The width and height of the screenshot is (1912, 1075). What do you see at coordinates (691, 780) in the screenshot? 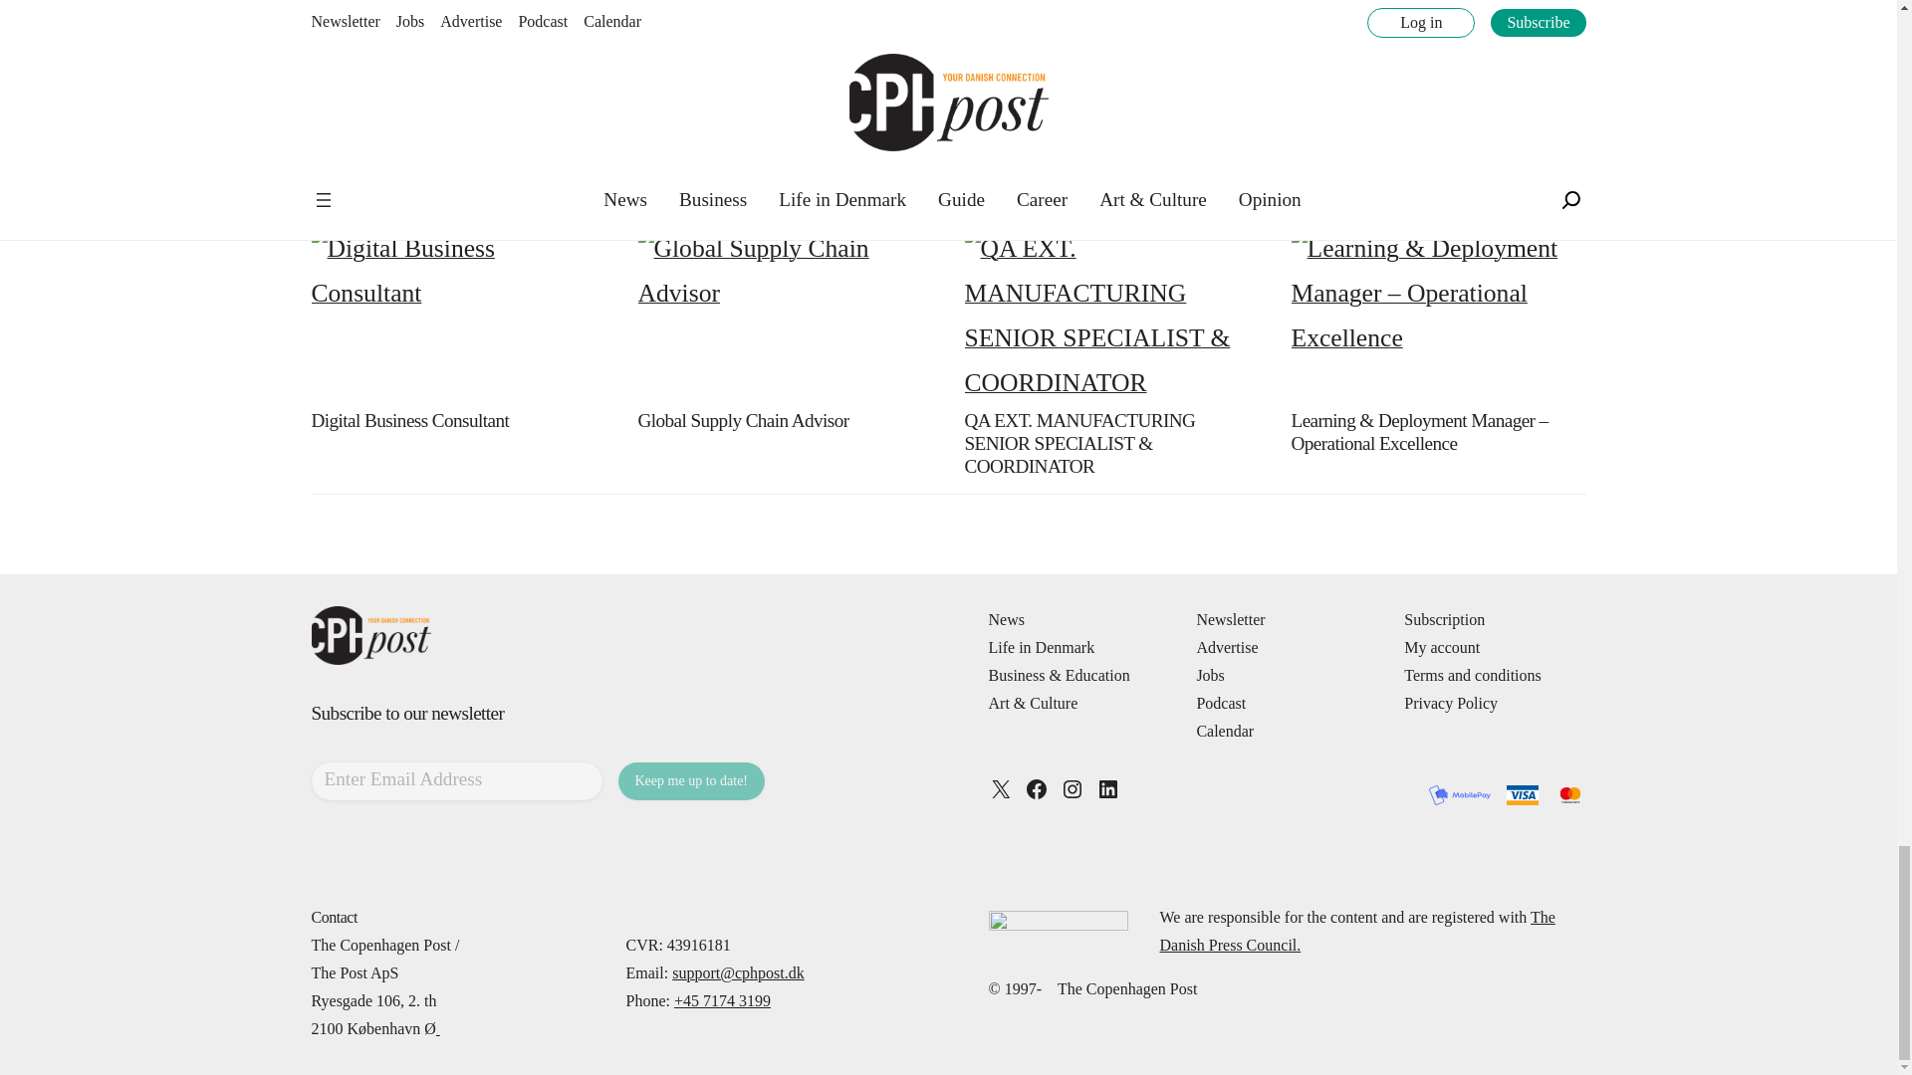
I see `Keep me up to date!` at bounding box center [691, 780].